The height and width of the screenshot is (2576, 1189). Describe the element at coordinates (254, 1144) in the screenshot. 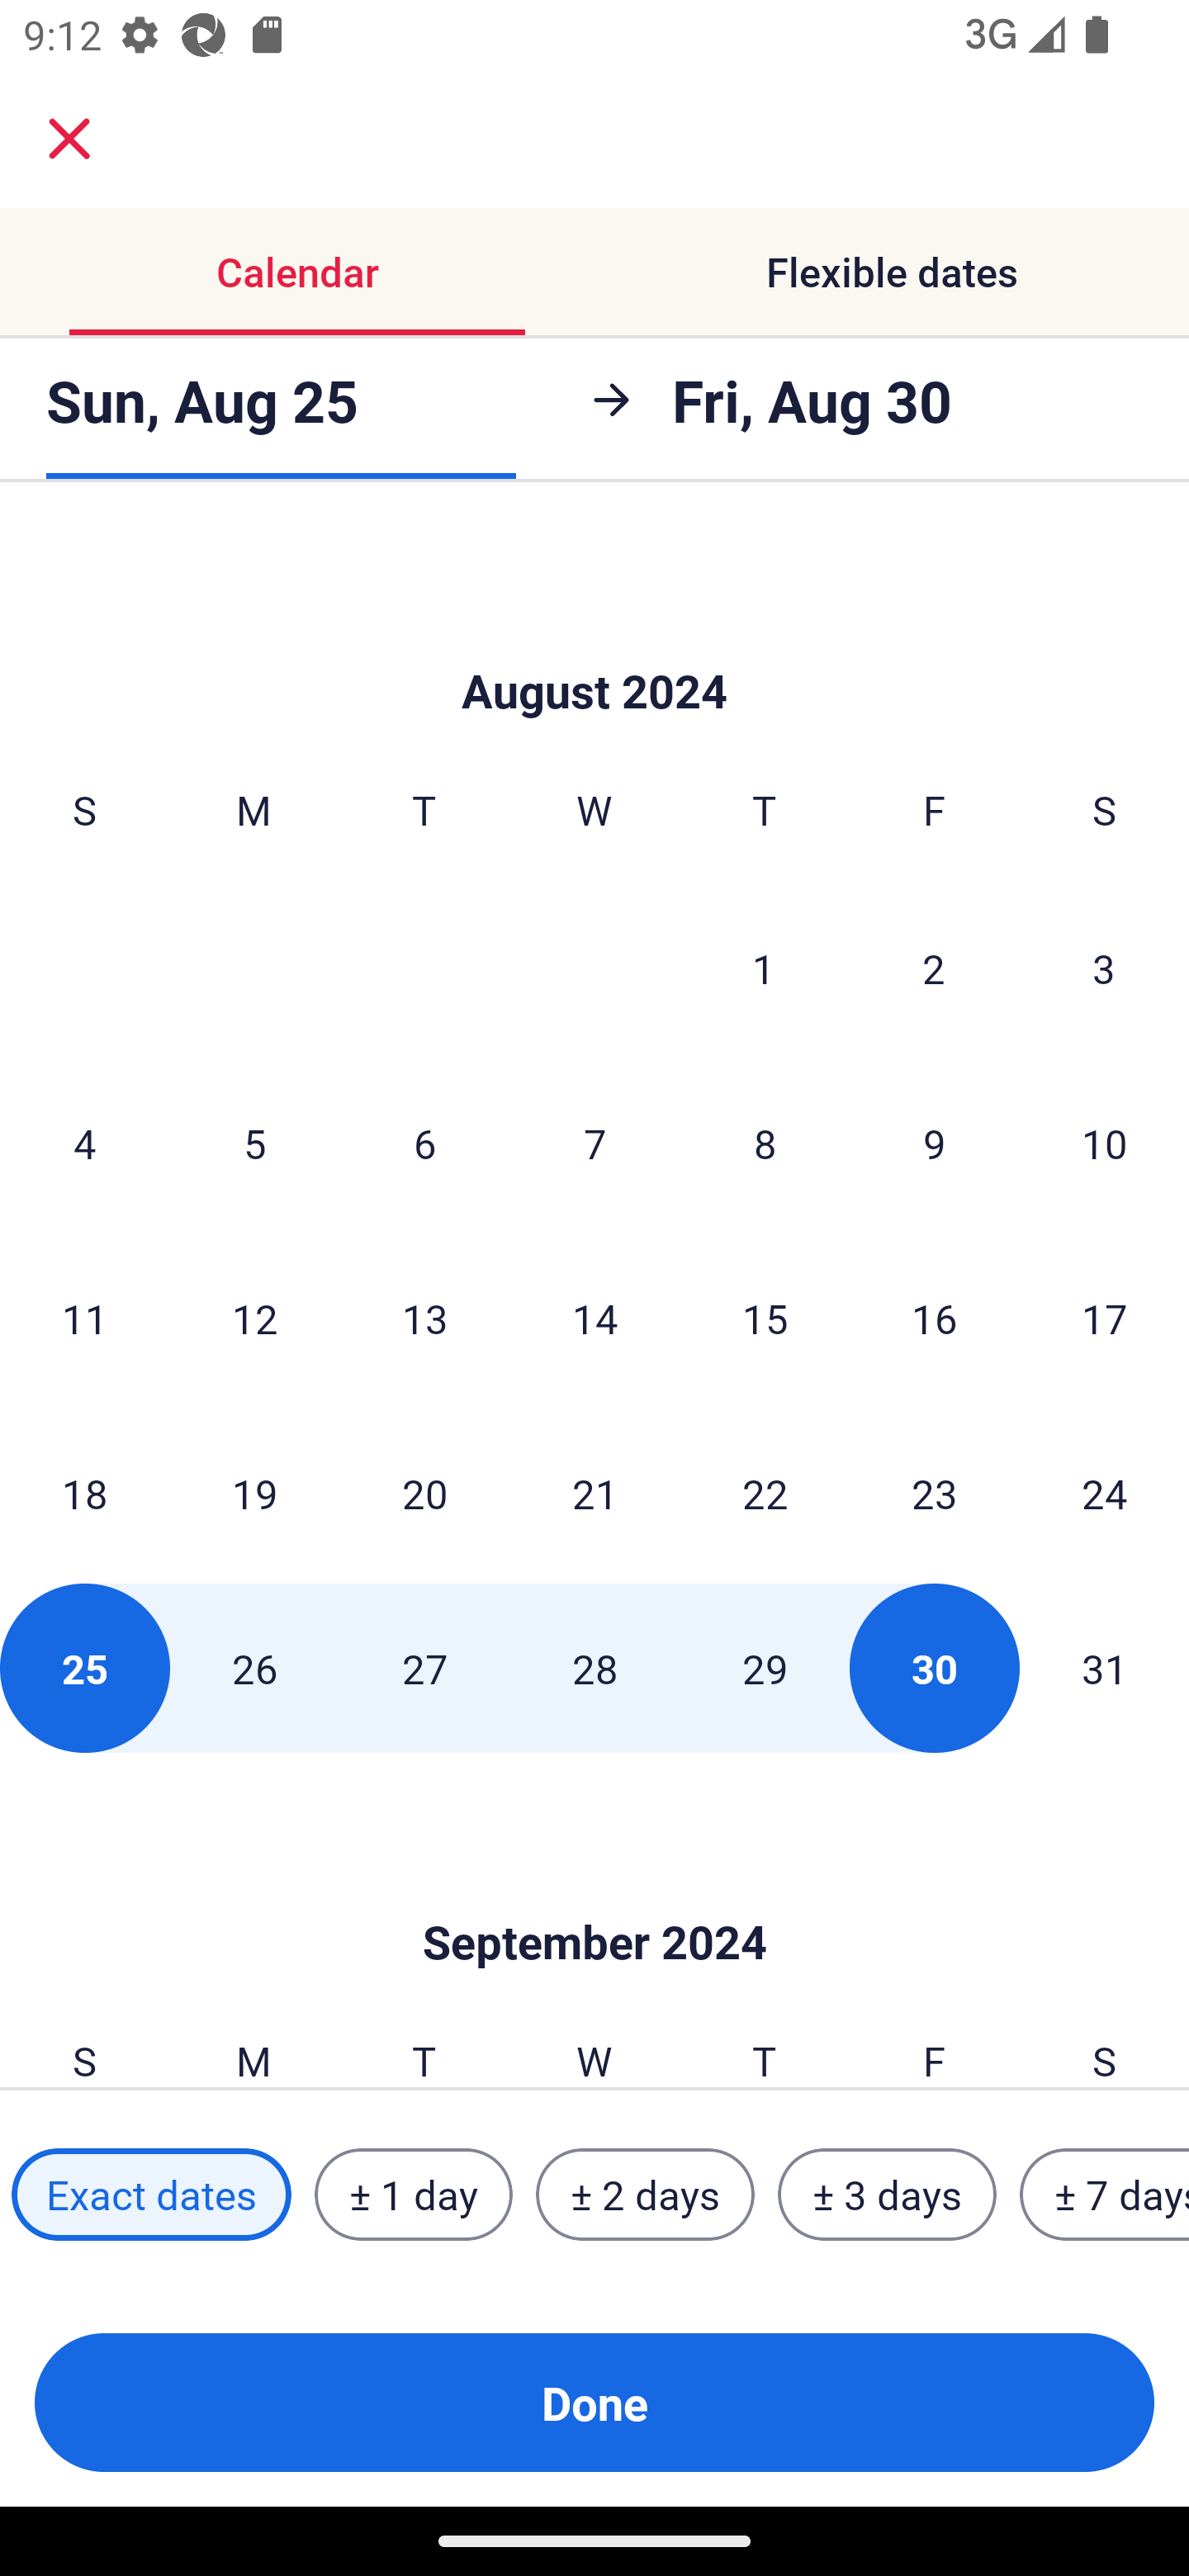

I see `5 Monday, August 5, 2024` at that location.